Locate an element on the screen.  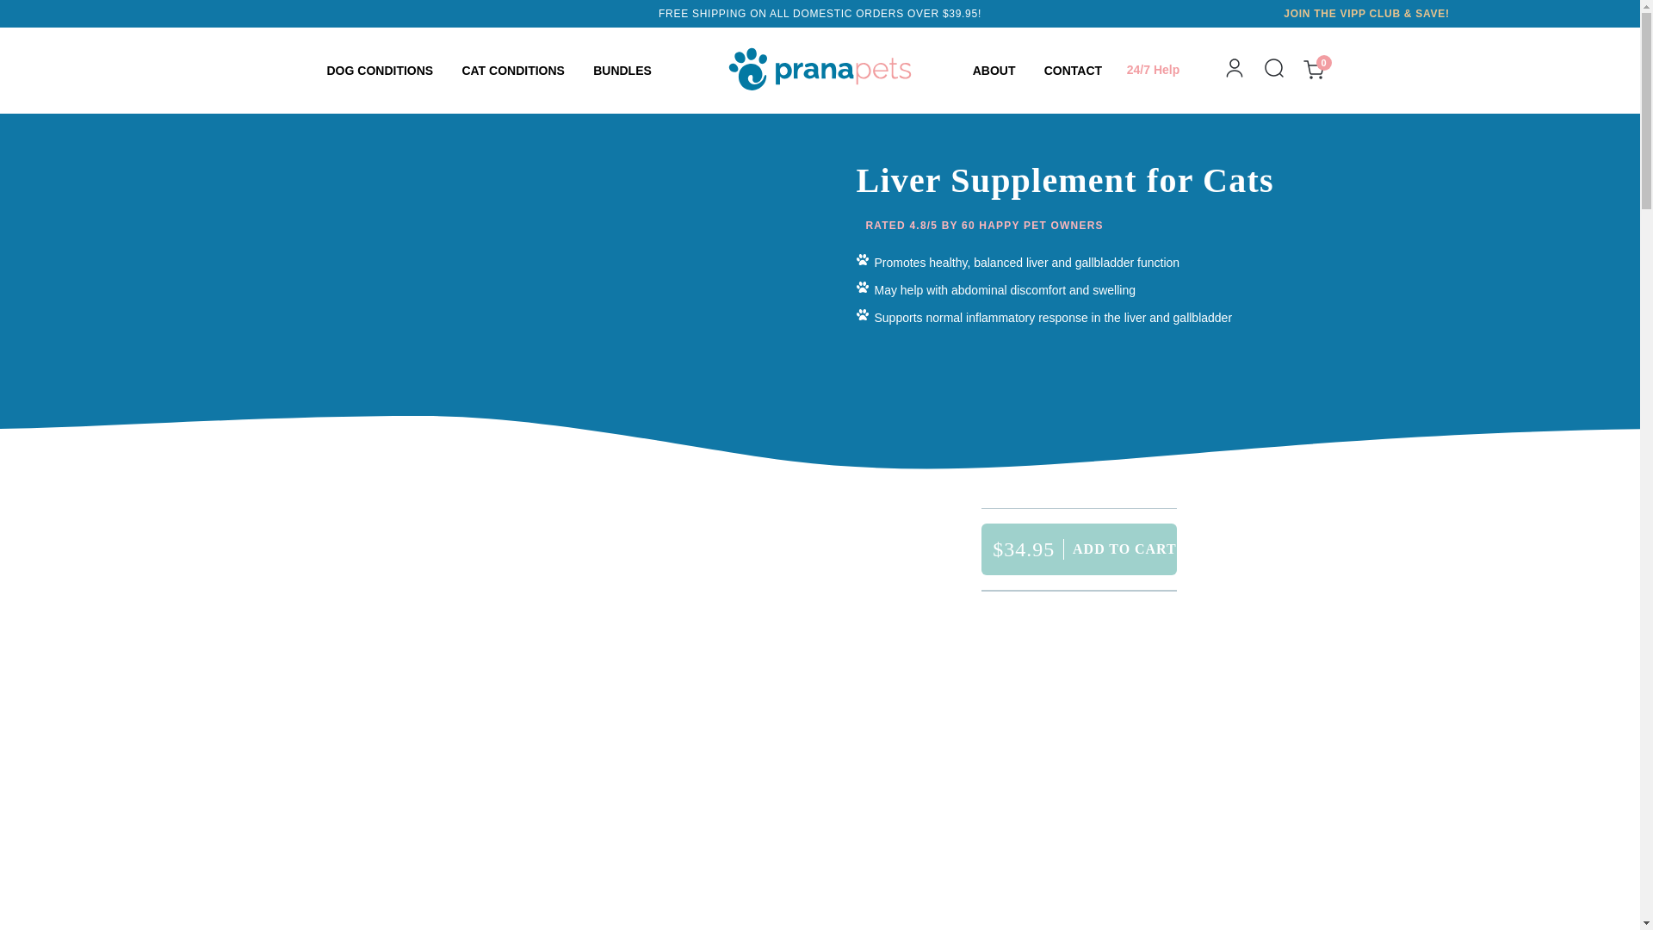
DOG CONDITIONS is located at coordinates (379, 71).